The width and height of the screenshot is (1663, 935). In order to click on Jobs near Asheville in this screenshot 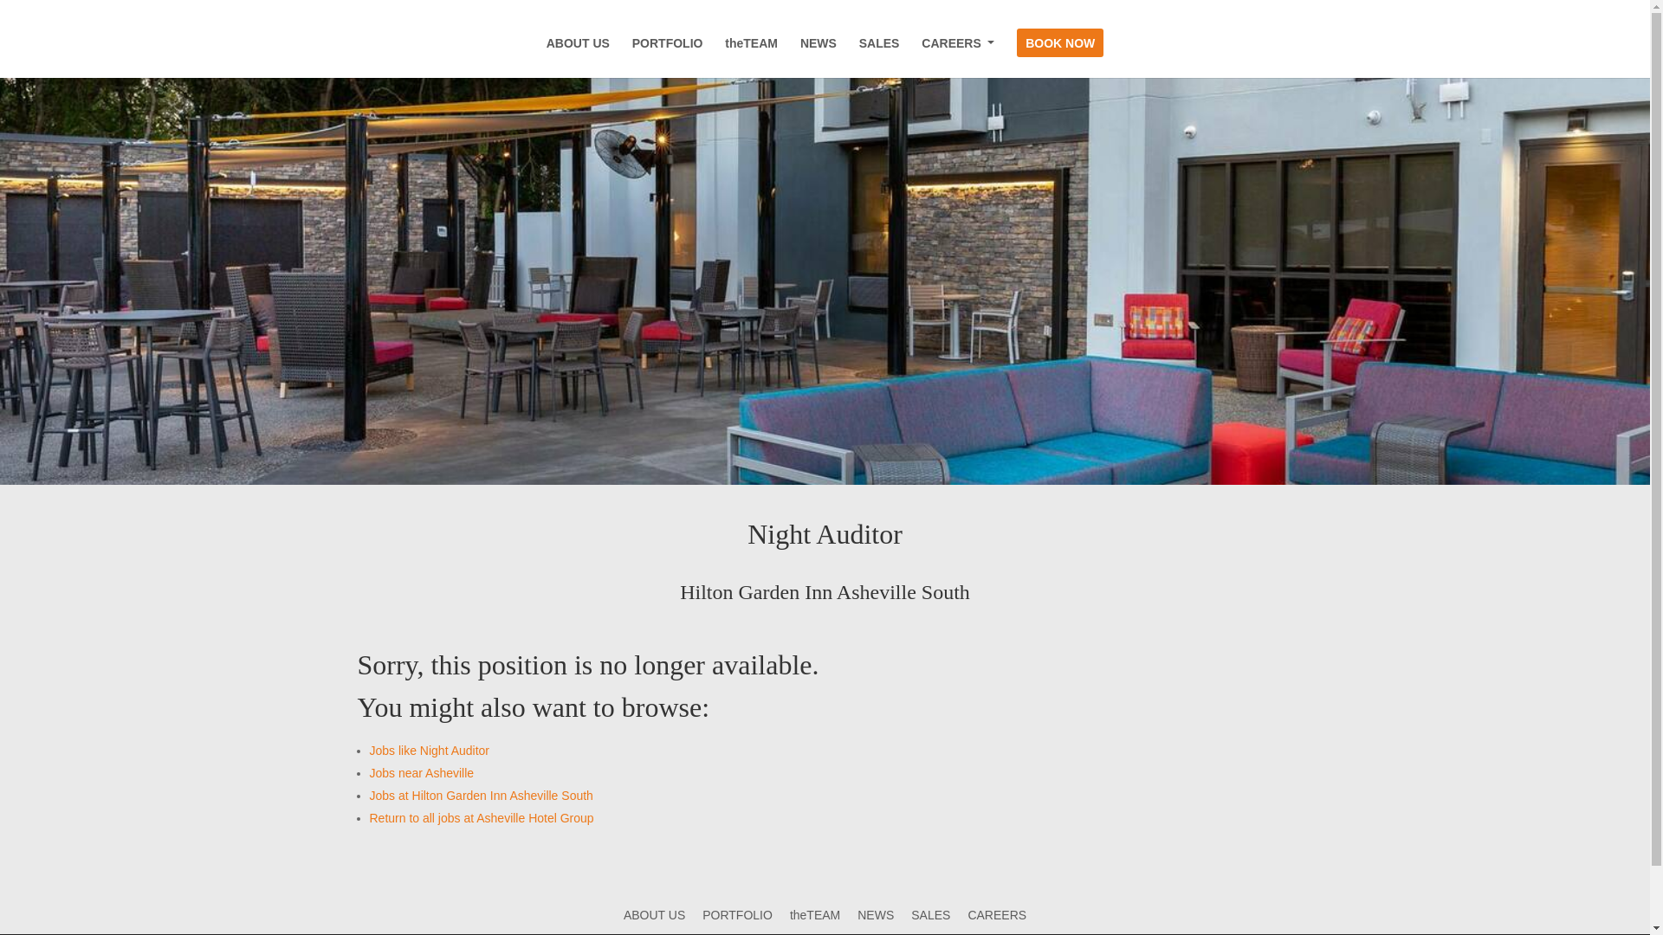, I will do `click(421, 772)`.